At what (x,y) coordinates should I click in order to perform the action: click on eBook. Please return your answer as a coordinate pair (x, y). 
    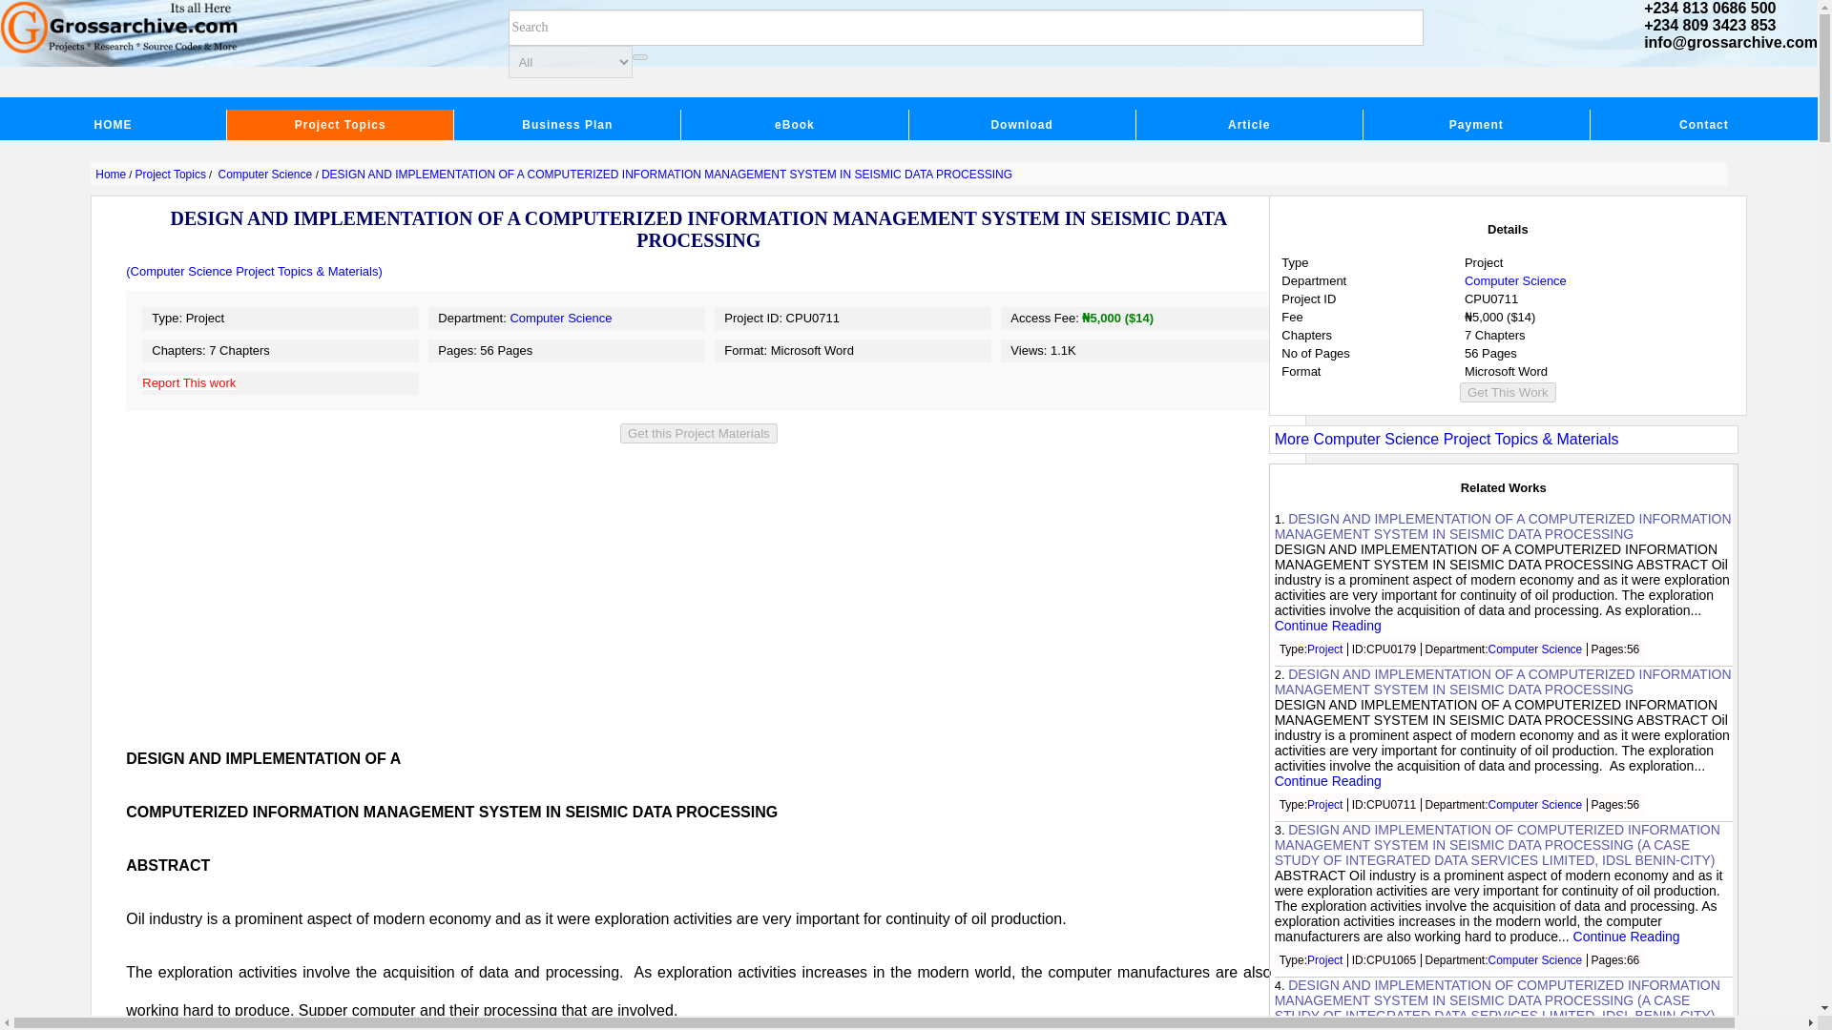
    Looking at the image, I should click on (795, 124).